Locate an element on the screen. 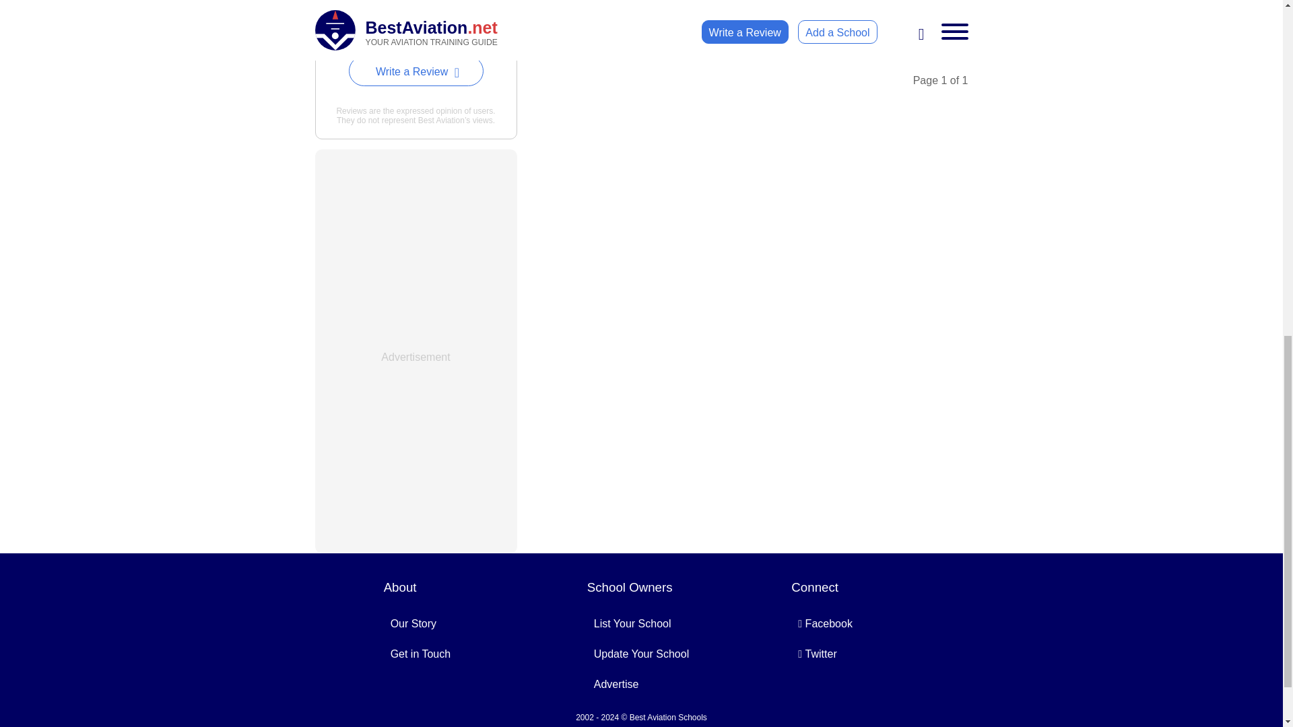  AeroStar Training Services, LLC is located at coordinates (407, 10).